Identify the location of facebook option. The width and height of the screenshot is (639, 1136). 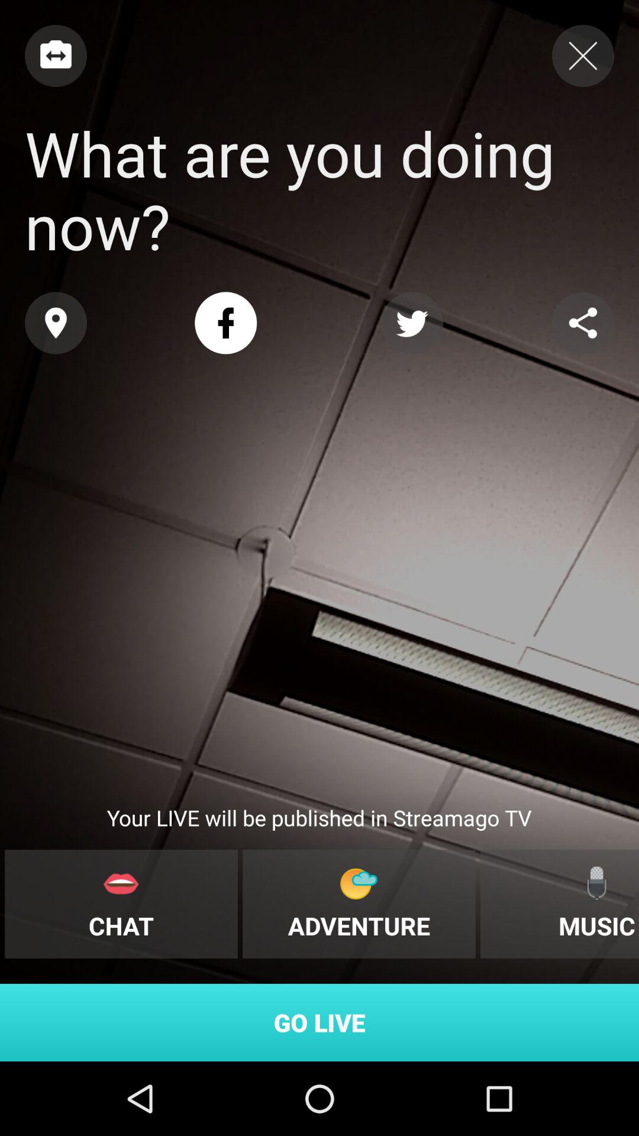
(226, 323).